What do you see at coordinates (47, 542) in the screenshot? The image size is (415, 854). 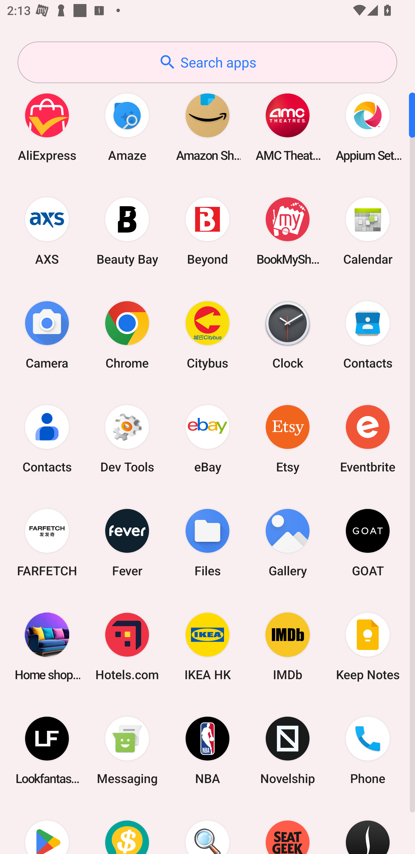 I see `FARFETCH` at bounding box center [47, 542].